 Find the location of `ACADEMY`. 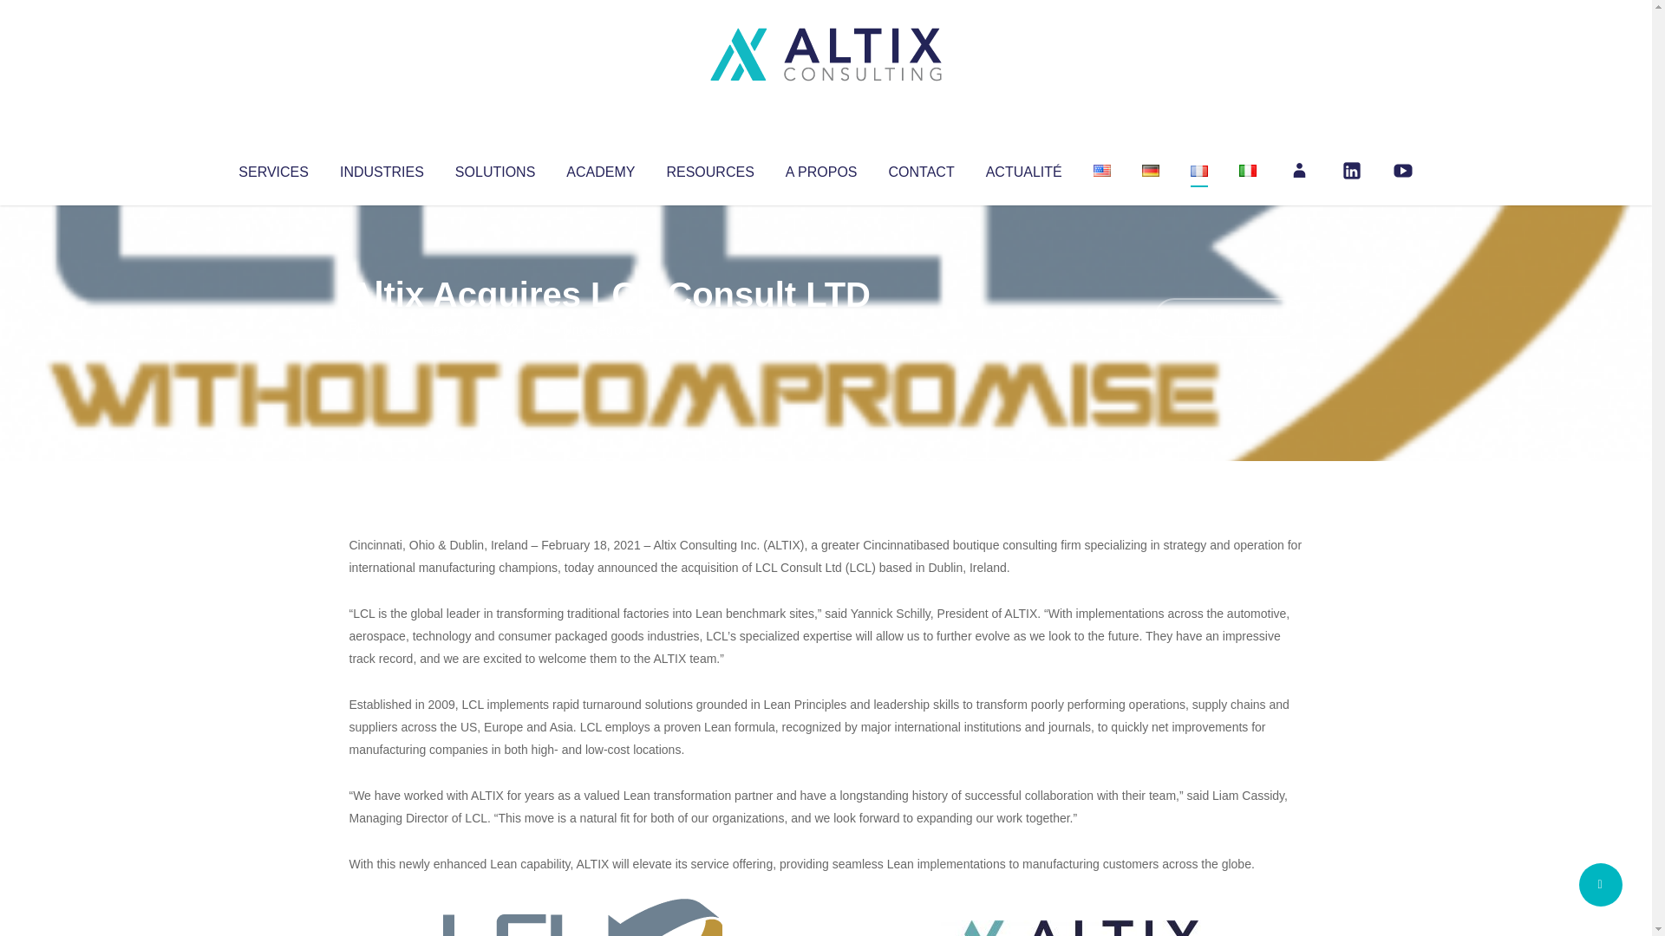

ACADEMY is located at coordinates (600, 168).